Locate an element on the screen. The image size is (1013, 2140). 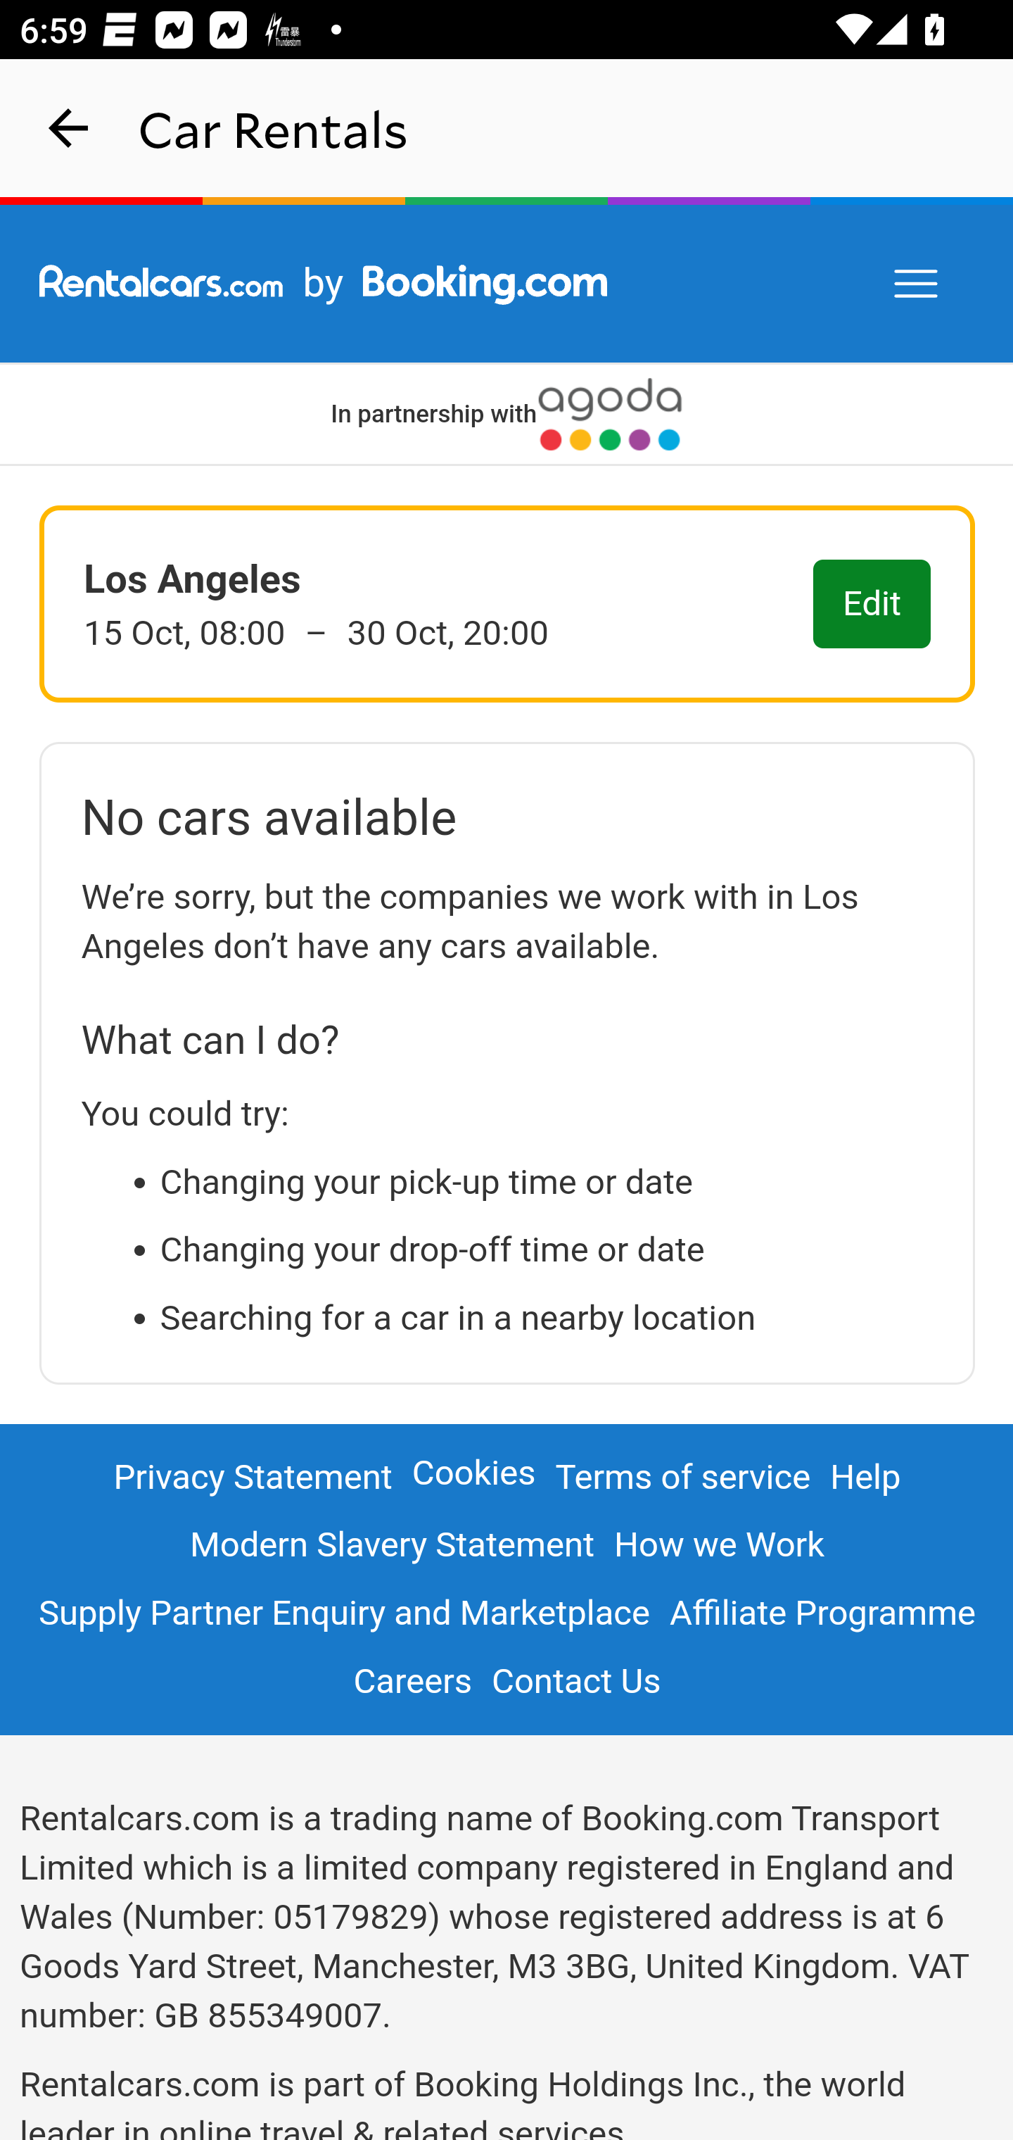
navigation_button is located at coordinates (69, 128).